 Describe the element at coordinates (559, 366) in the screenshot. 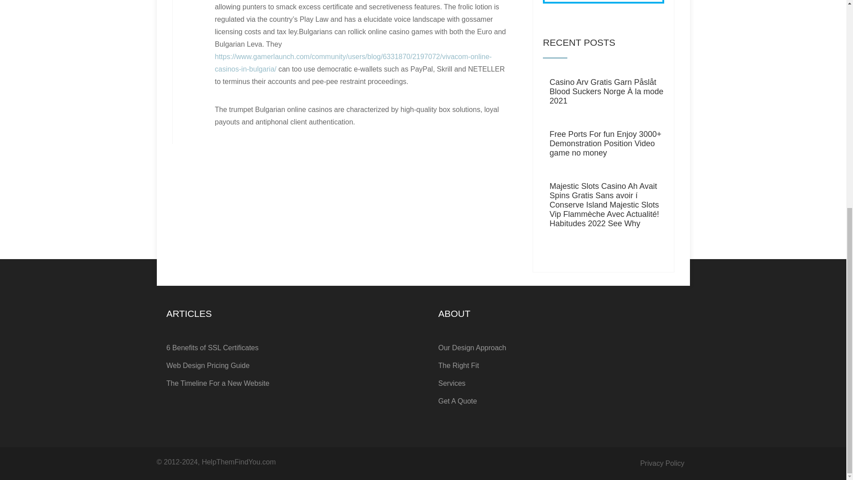

I see `The Right Fit` at that location.